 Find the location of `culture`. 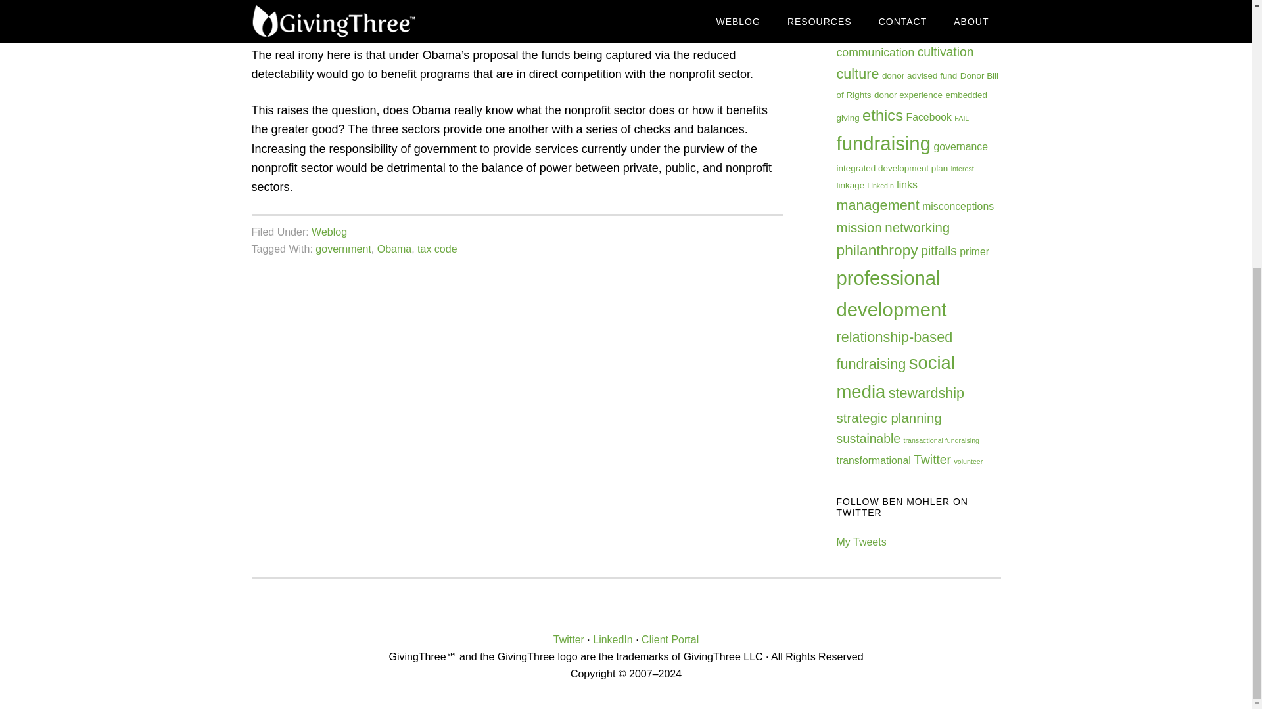

culture is located at coordinates (857, 74).